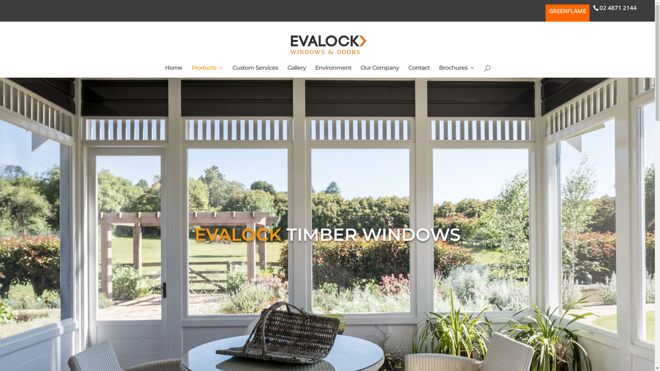 The image size is (660, 371). Describe the element at coordinates (419, 71) in the screenshot. I see `Contact` at that location.